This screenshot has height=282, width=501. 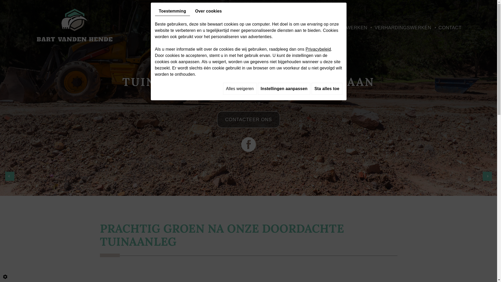 What do you see at coordinates (403, 27) in the screenshot?
I see `VERHARDINGSWERKEN` at bounding box center [403, 27].